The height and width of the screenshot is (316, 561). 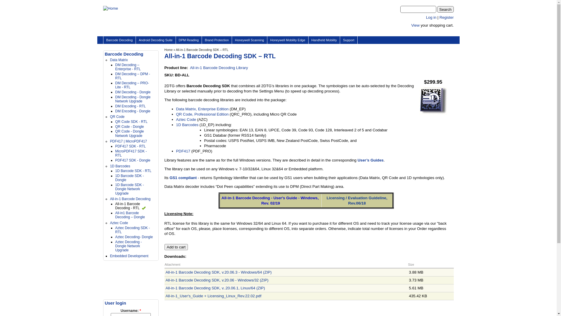 What do you see at coordinates (451, 32) in the screenshot?
I see ` ` at bounding box center [451, 32].